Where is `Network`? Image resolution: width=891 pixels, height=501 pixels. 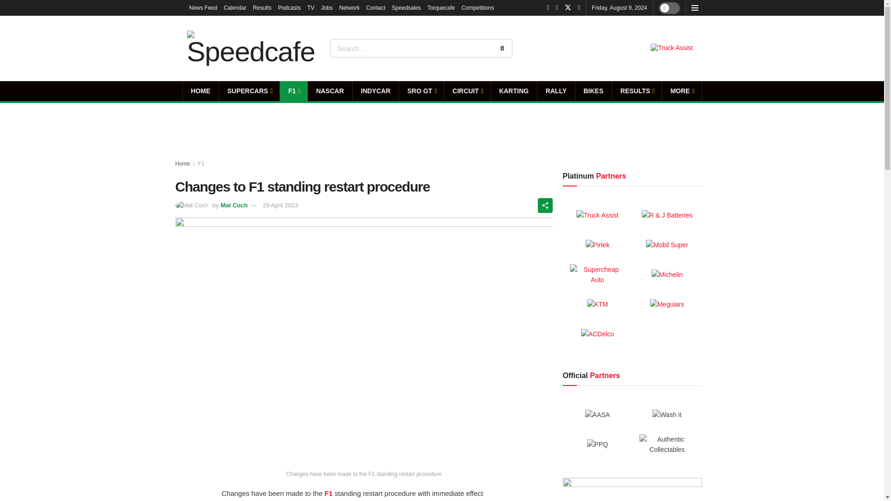
Network is located at coordinates (349, 7).